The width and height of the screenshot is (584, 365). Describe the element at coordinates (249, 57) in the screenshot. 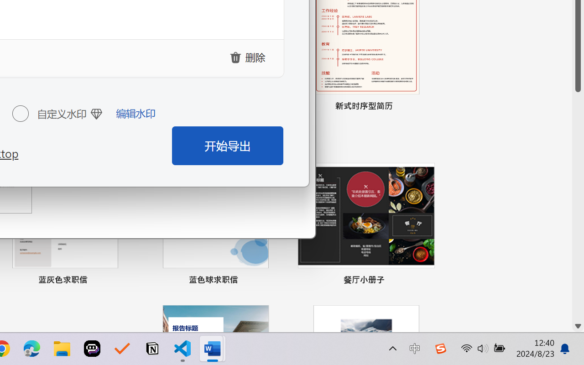

I see `clearAllFile` at that location.